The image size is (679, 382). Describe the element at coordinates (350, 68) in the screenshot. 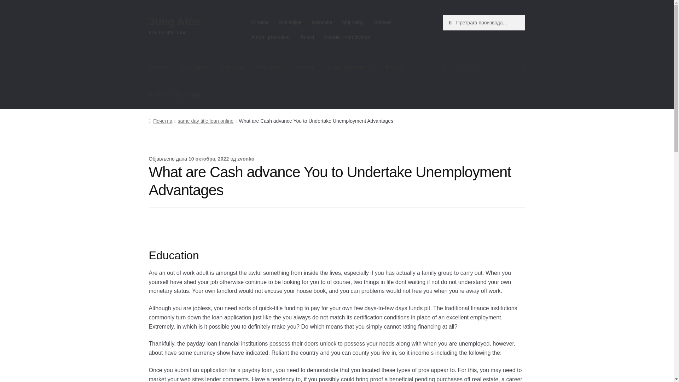

I see `Autori i prevodioci` at that location.